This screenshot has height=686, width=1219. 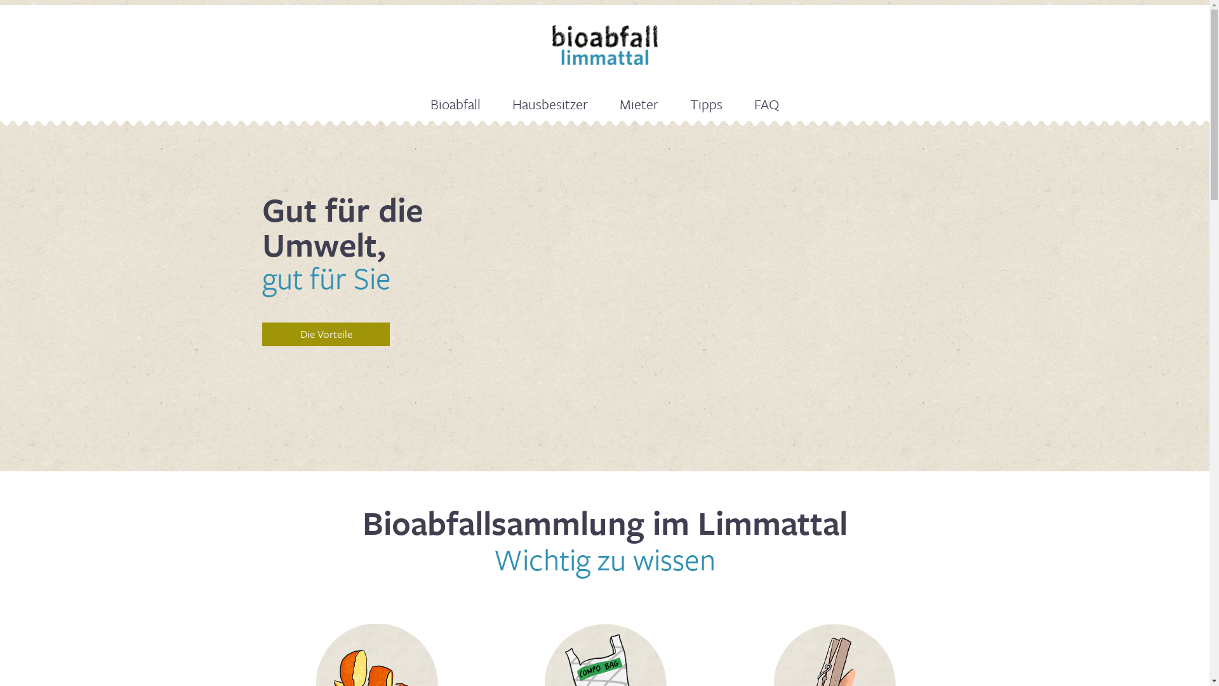 What do you see at coordinates (326, 334) in the screenshot?
I see `Die Vorteile` at bounding box center [326, 334].